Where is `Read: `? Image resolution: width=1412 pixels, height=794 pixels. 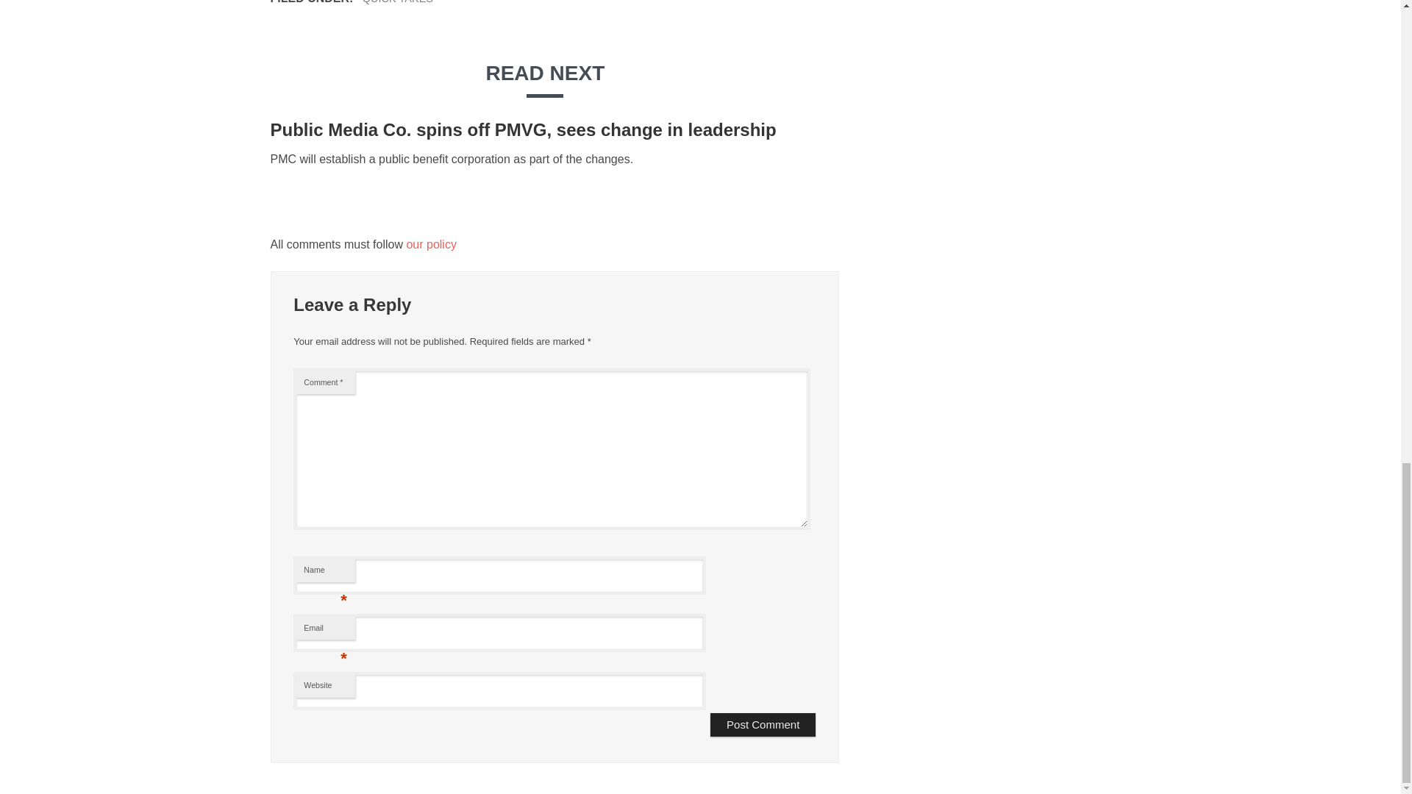
Read:  is located at coordinates (524, 129).